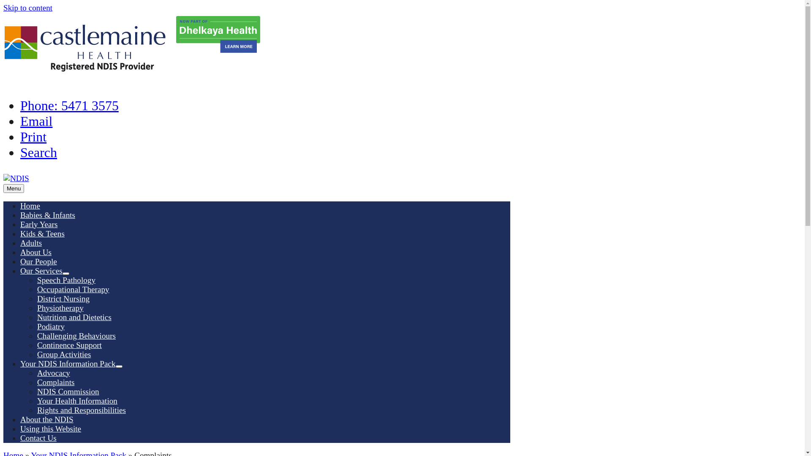 The image size is (811, 456). Describe the element at coordinates (47, 420) in the screenshot. I see `About the NDIS` at that location.